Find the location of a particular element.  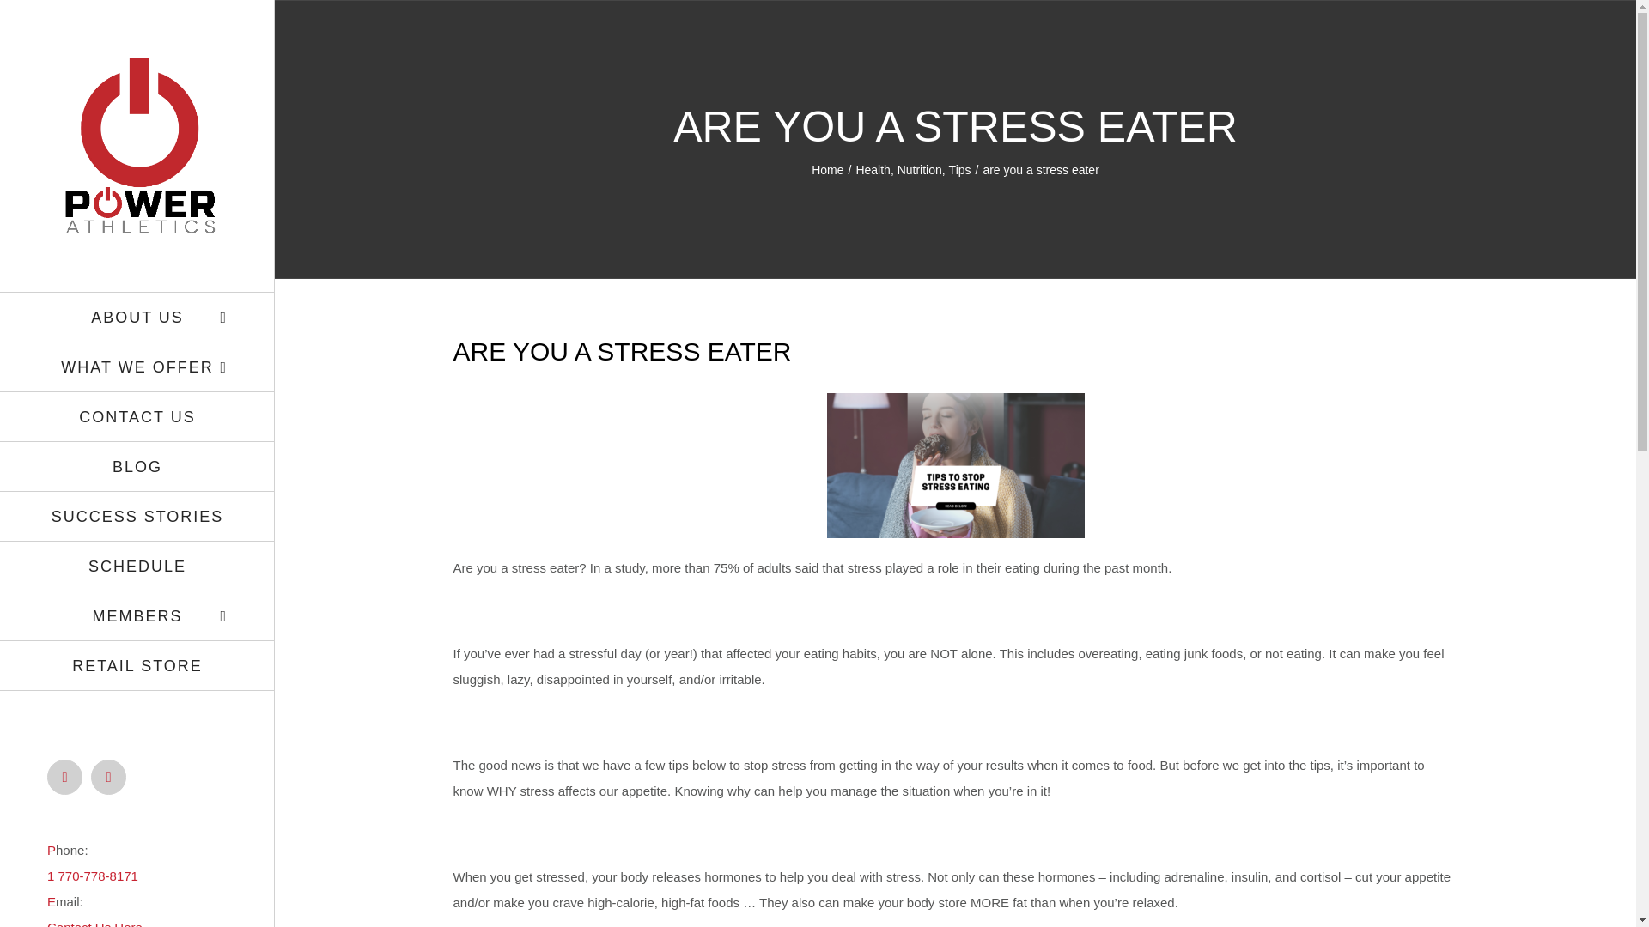

RETAIL STORE is located at coordinates (137, 666).